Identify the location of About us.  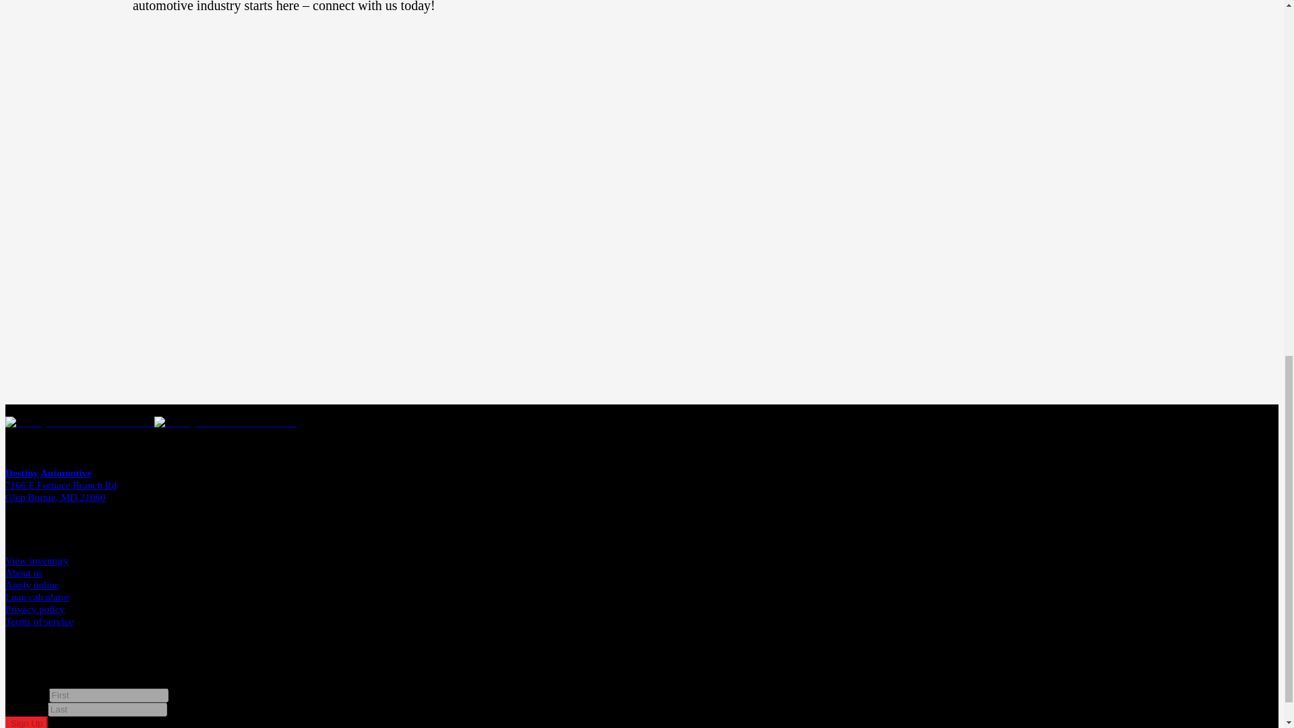
(24, 572).